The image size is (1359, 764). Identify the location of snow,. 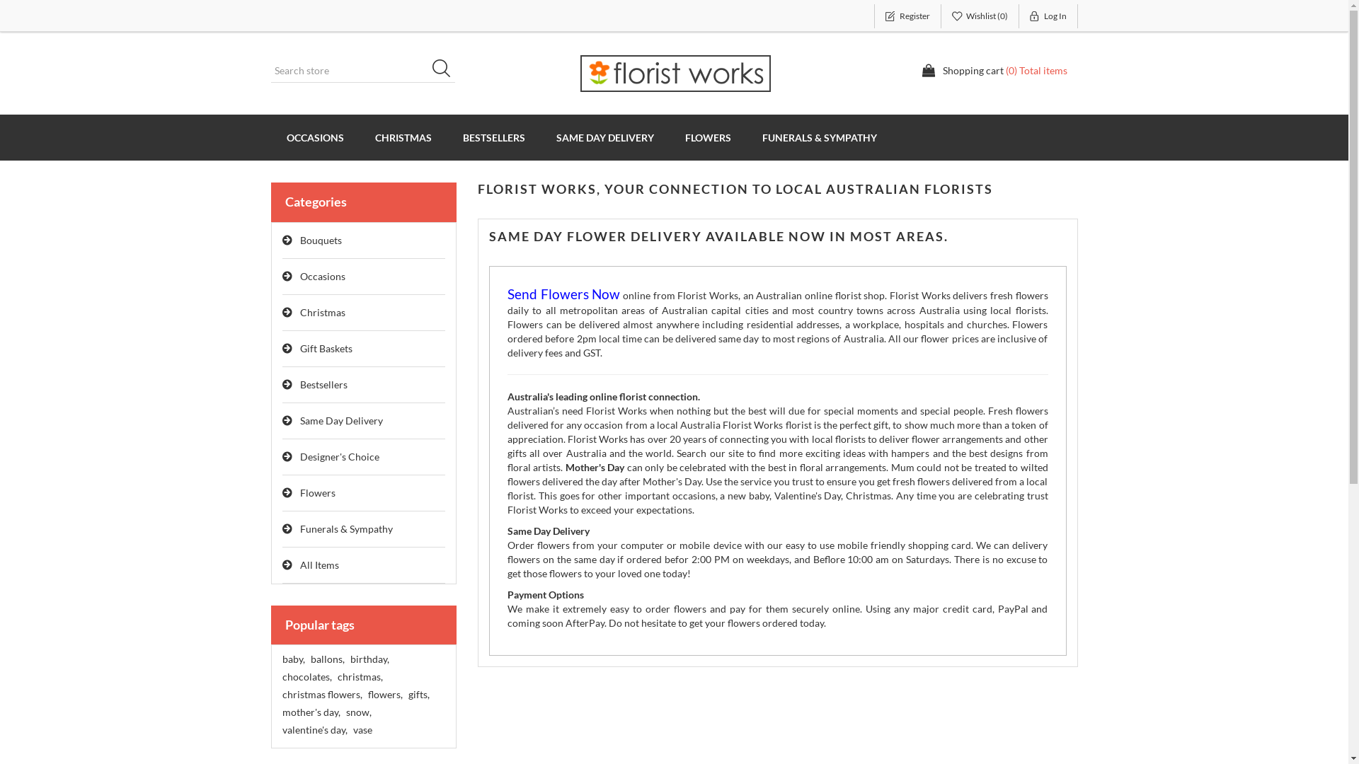
(358, 712).